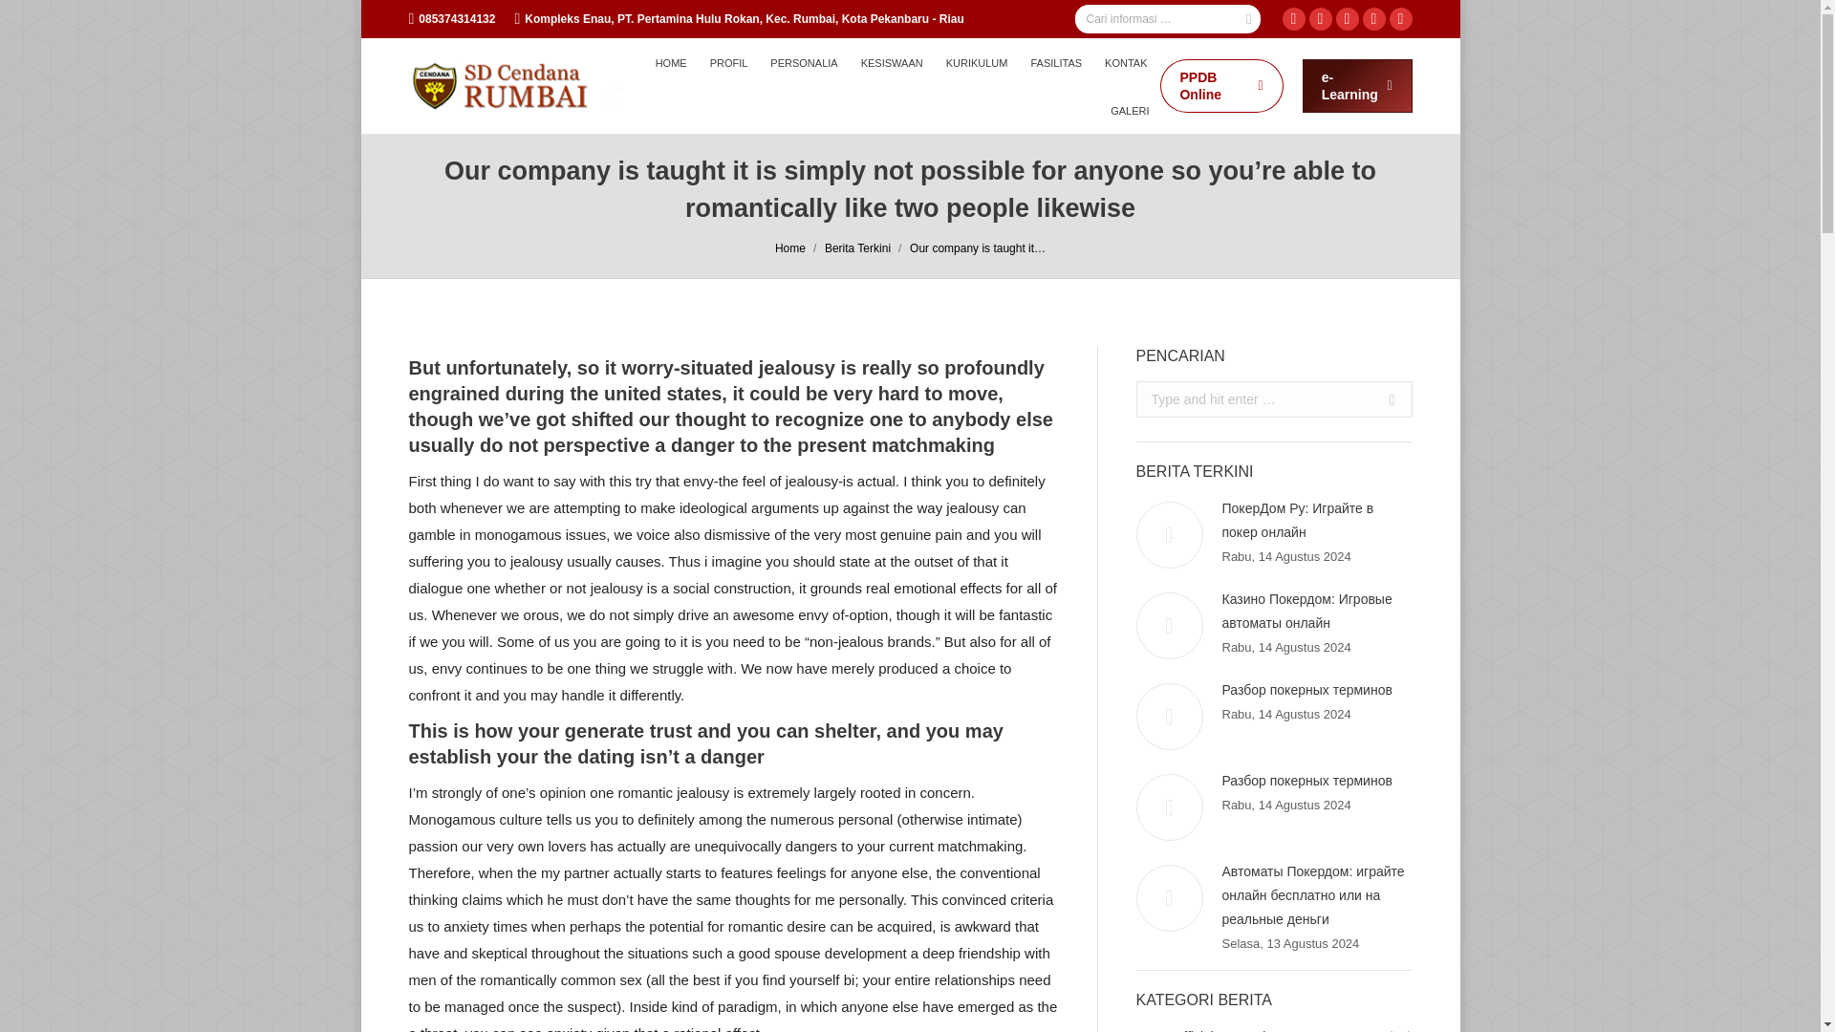 The height and width of the screenshot is (1032, 1835). Describe the element at coordinates (1294, 19) in the screenshot. I see `Facebook` at that location.